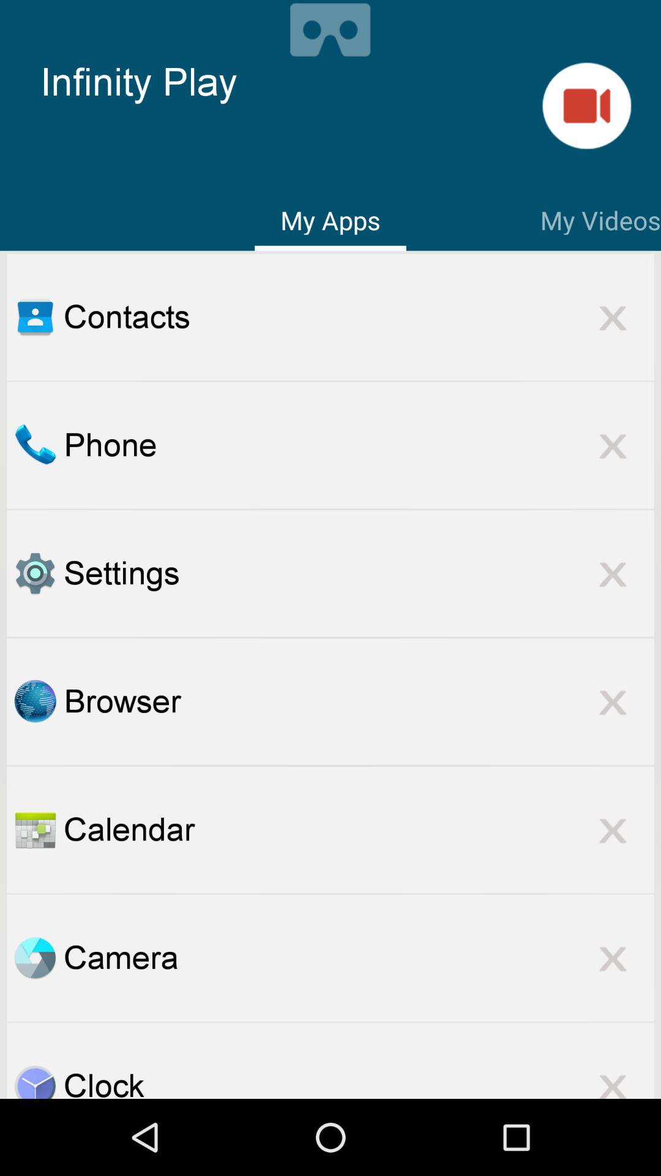 The width and height of the screenshot is (661, 1176). Describe the element at coordinates (35, 1082) in the screenshot. I see `open the clock app` at that location.